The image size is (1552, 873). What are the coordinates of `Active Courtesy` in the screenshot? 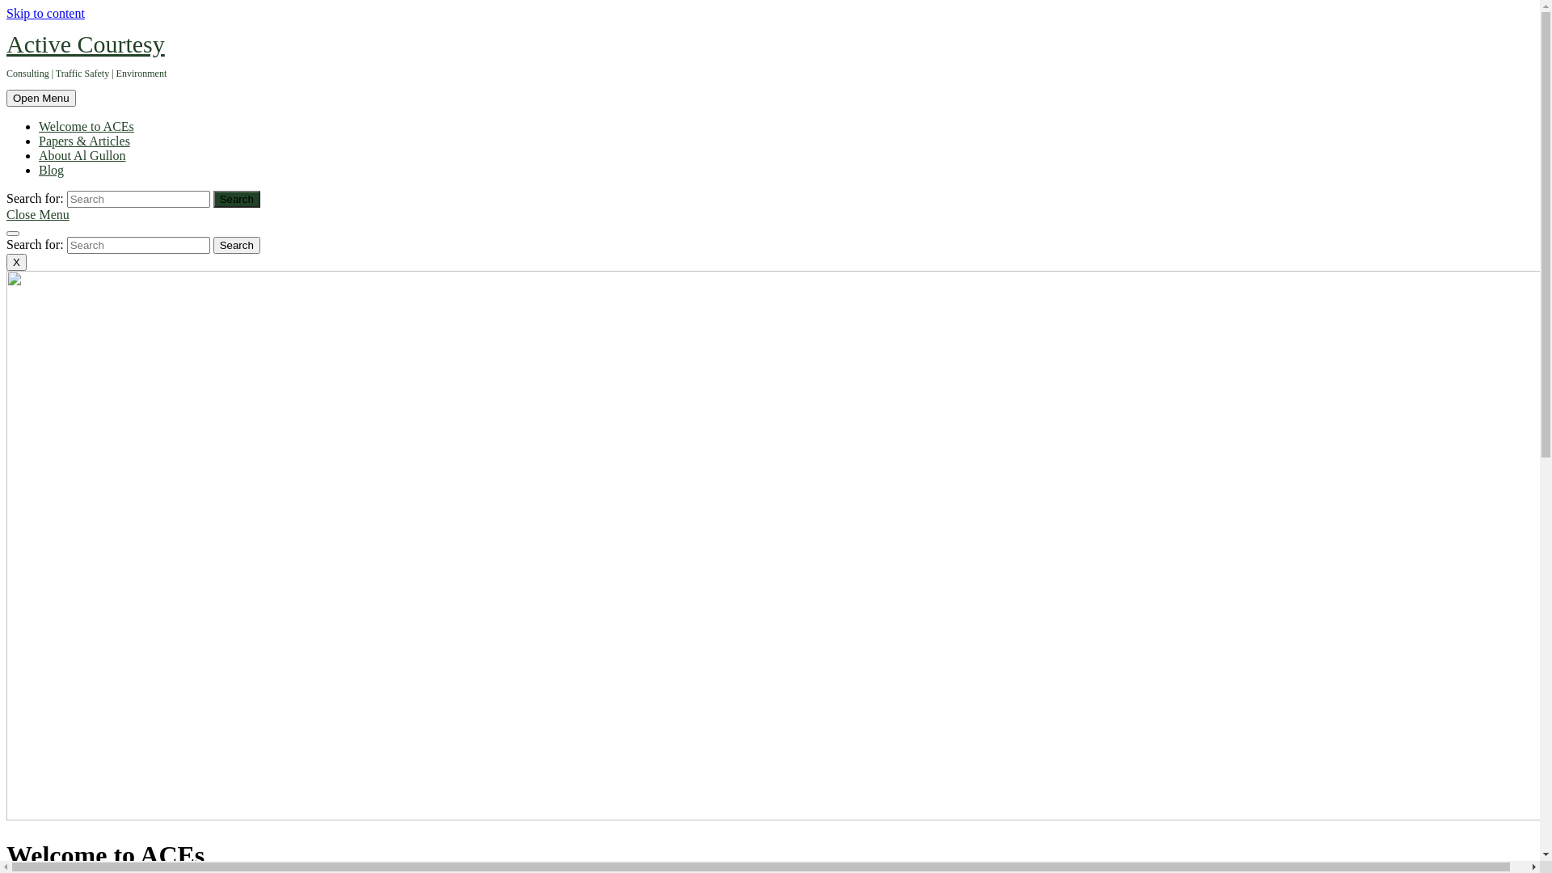 It's located at (86, 44).